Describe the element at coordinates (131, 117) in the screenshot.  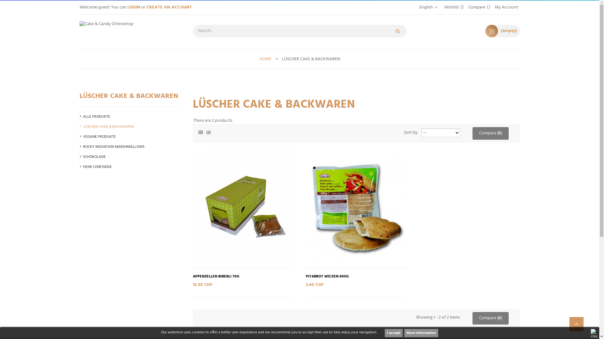
I see `ALLE PRODUKTE` at that location.